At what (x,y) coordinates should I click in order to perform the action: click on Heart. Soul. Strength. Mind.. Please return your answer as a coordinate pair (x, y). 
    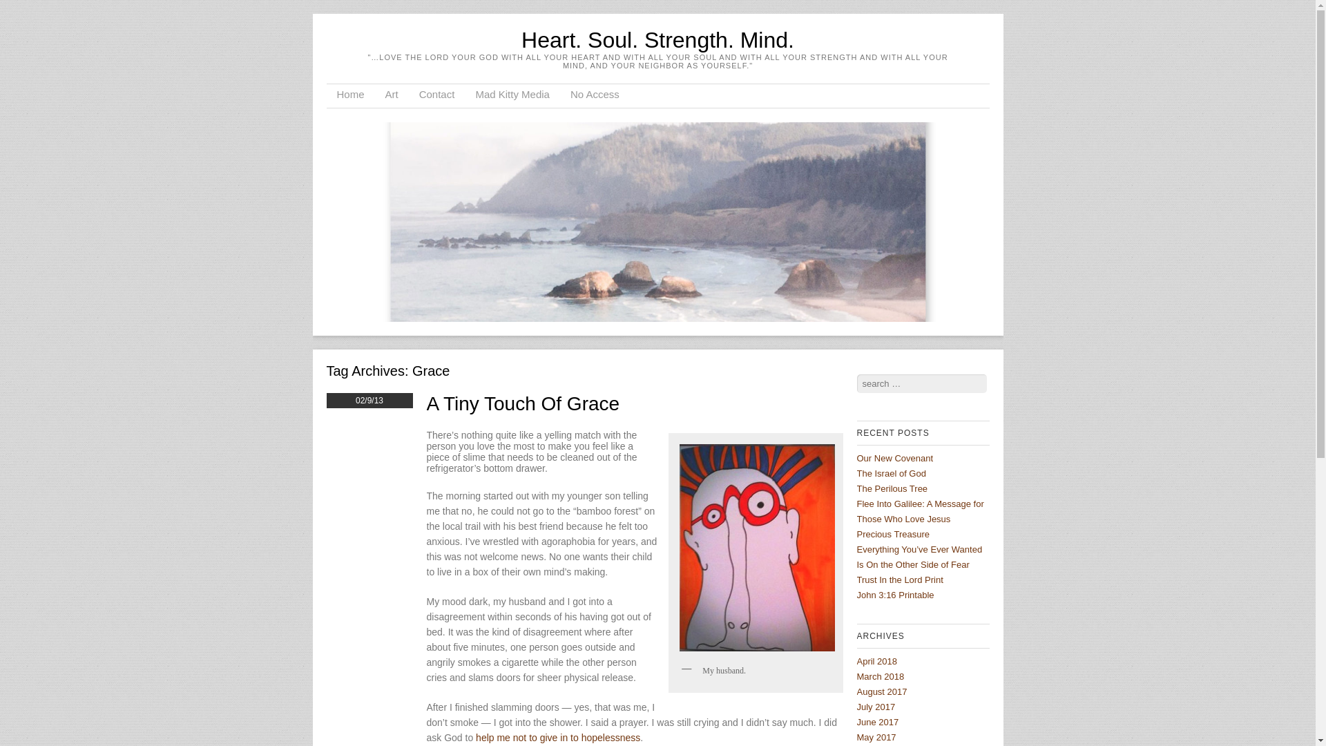
    Looking at the image, I should click on (657, 39).